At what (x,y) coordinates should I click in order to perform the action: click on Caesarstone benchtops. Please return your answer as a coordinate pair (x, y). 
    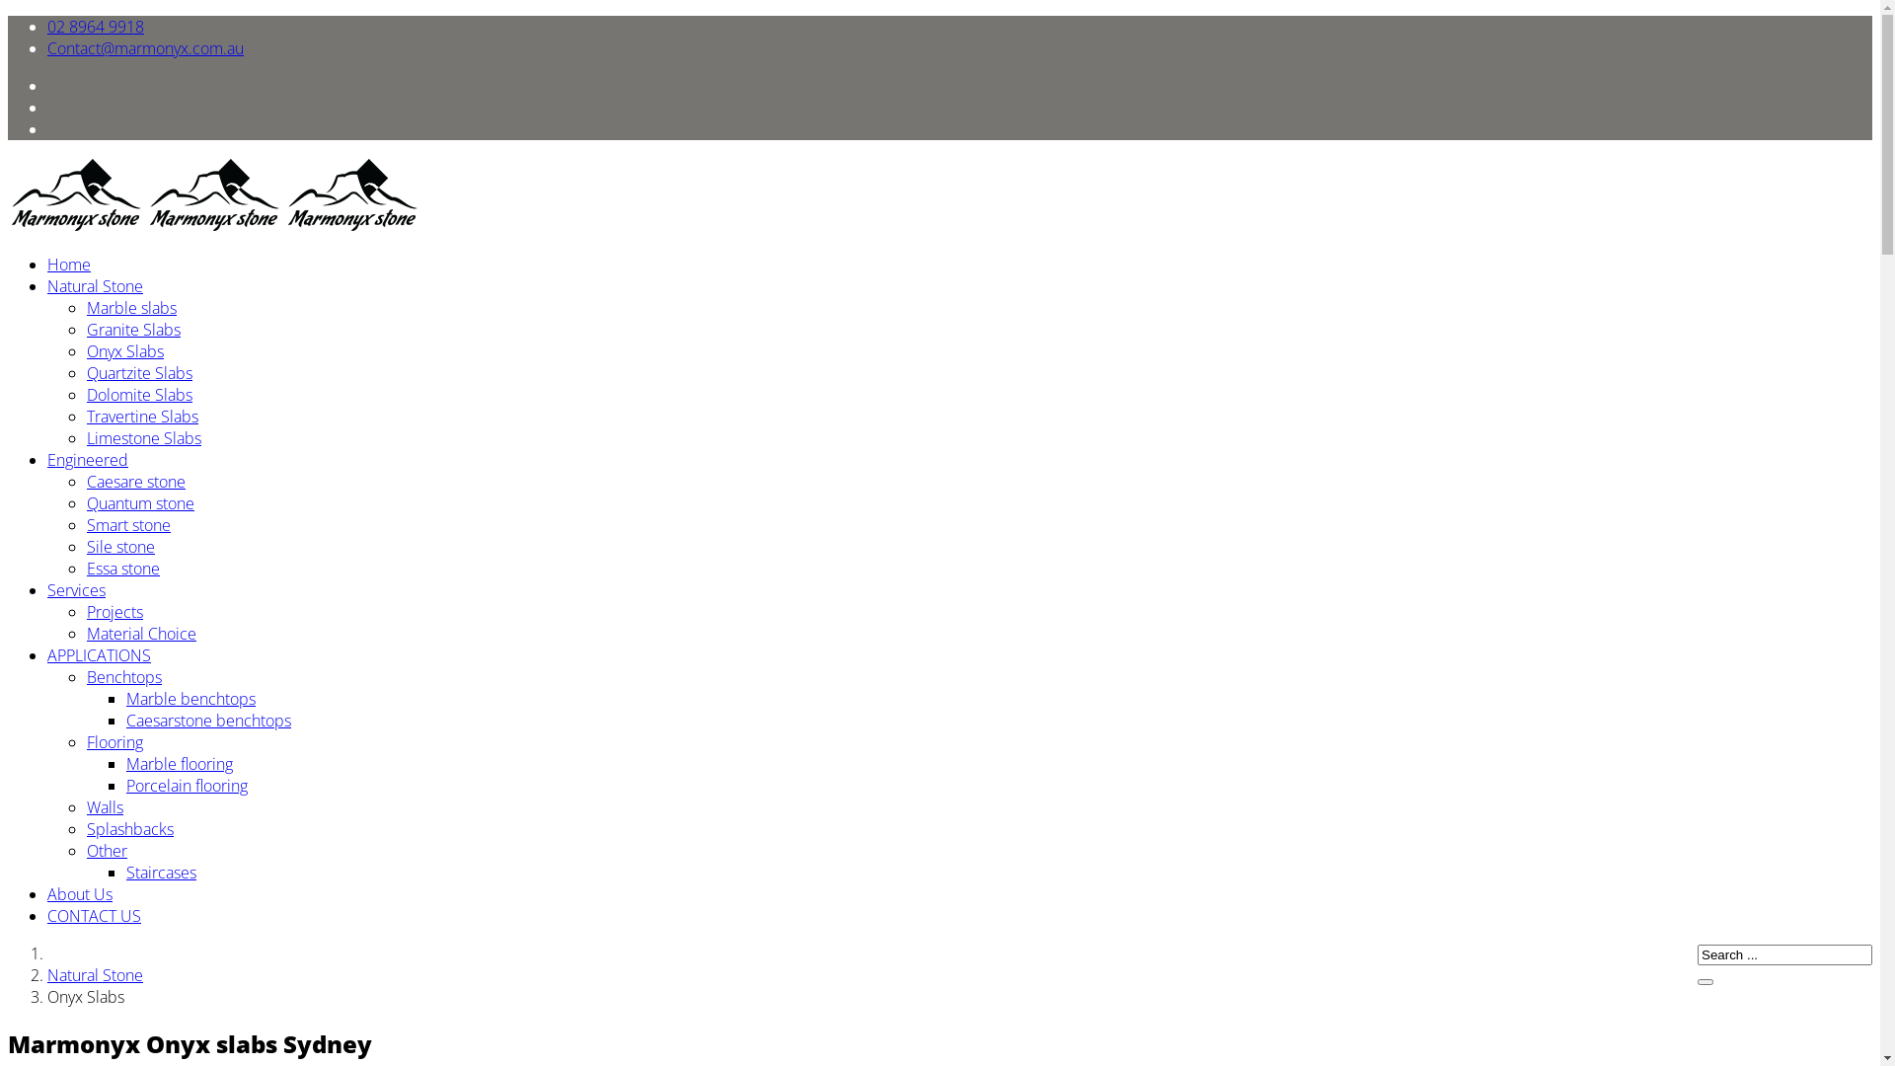
    Looking at the image, I should click on (209, 721).